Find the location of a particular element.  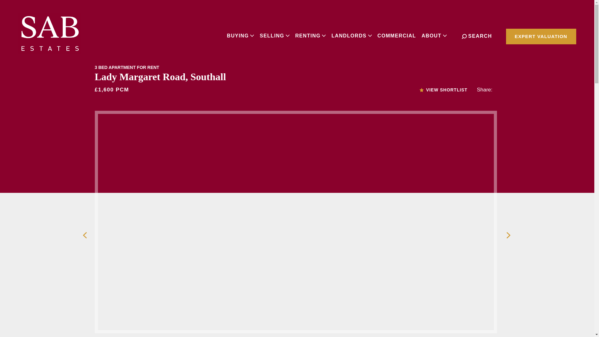

BUYING is located at coordinates (240, 36).